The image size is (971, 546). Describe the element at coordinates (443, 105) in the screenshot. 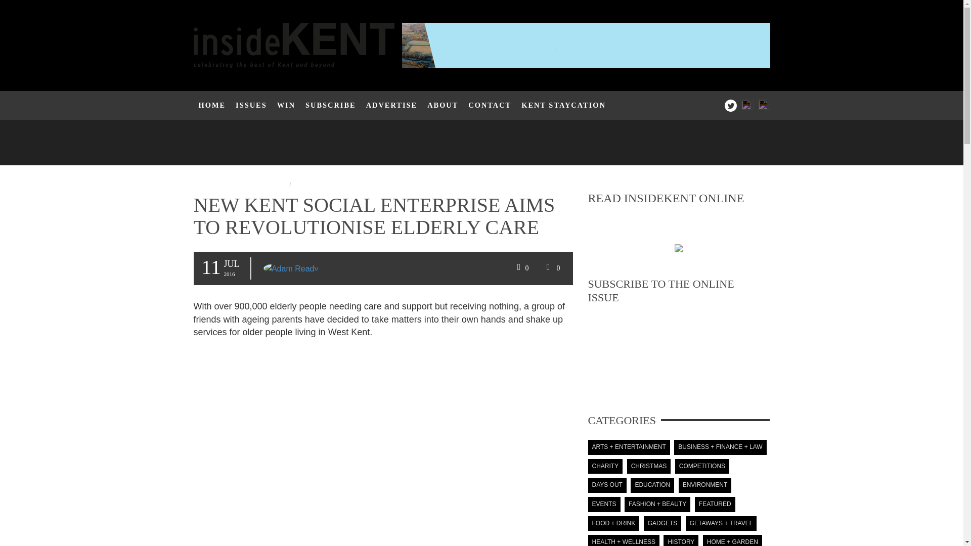

I see `ABOUT` at that location.